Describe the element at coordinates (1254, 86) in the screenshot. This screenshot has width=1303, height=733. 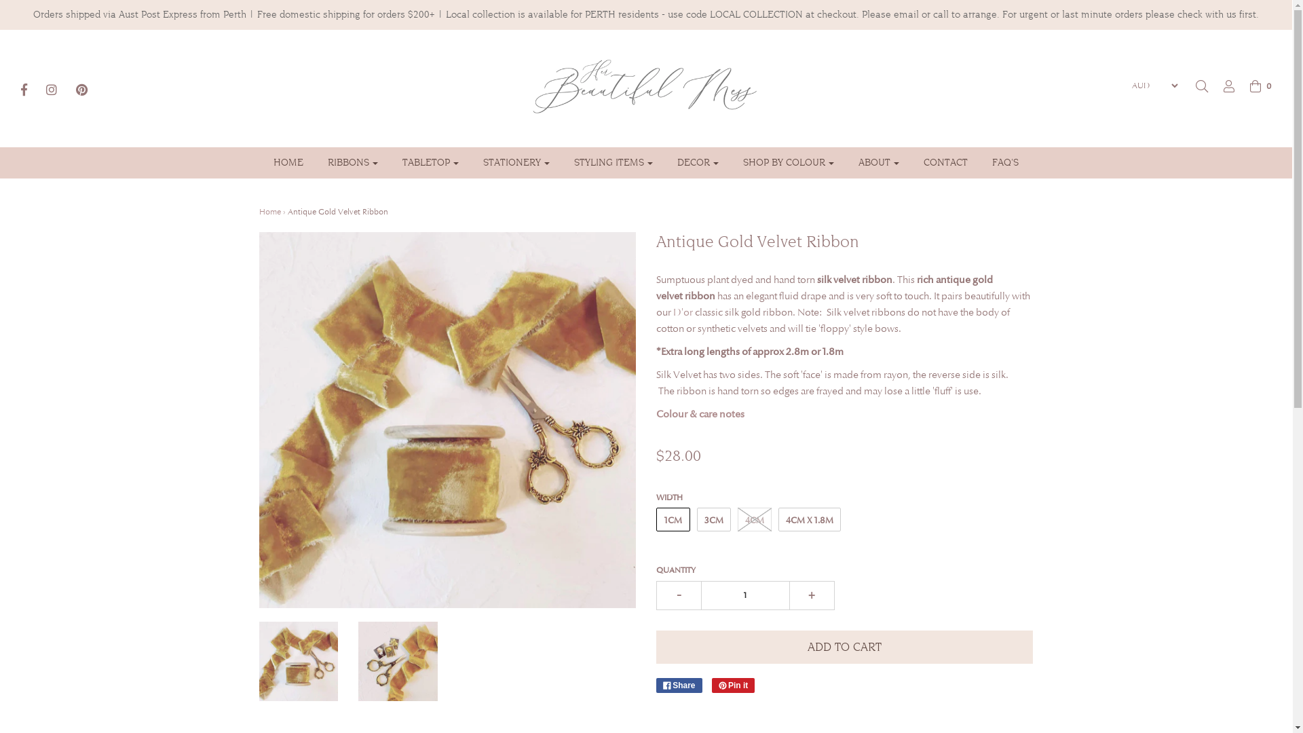
I see `0` at that location.